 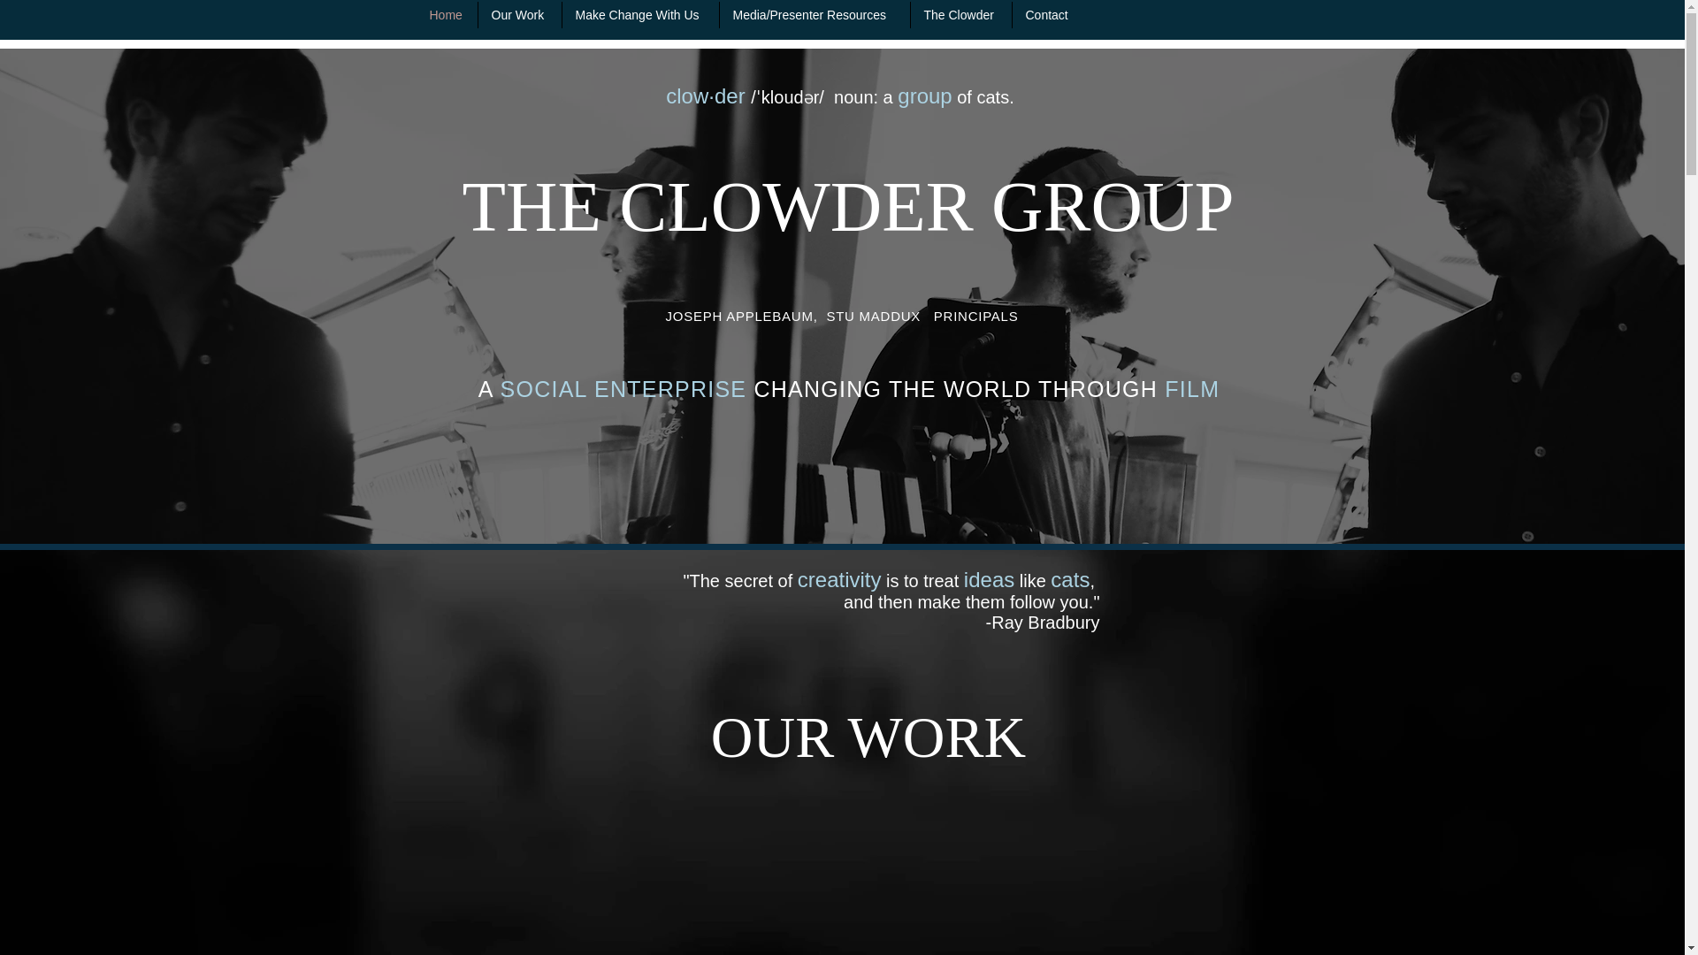 I want to click on The Clowder, so click(x=960, y=15).